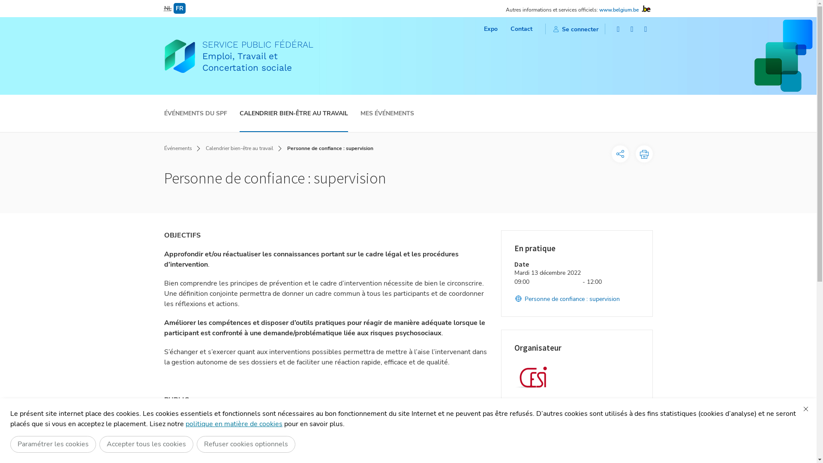 This screenshot has width=823, height=463. What do you see at coordinates (619, 10) in the screenshot?
I see `www.belgium.be` at bounding box center [619, 10].